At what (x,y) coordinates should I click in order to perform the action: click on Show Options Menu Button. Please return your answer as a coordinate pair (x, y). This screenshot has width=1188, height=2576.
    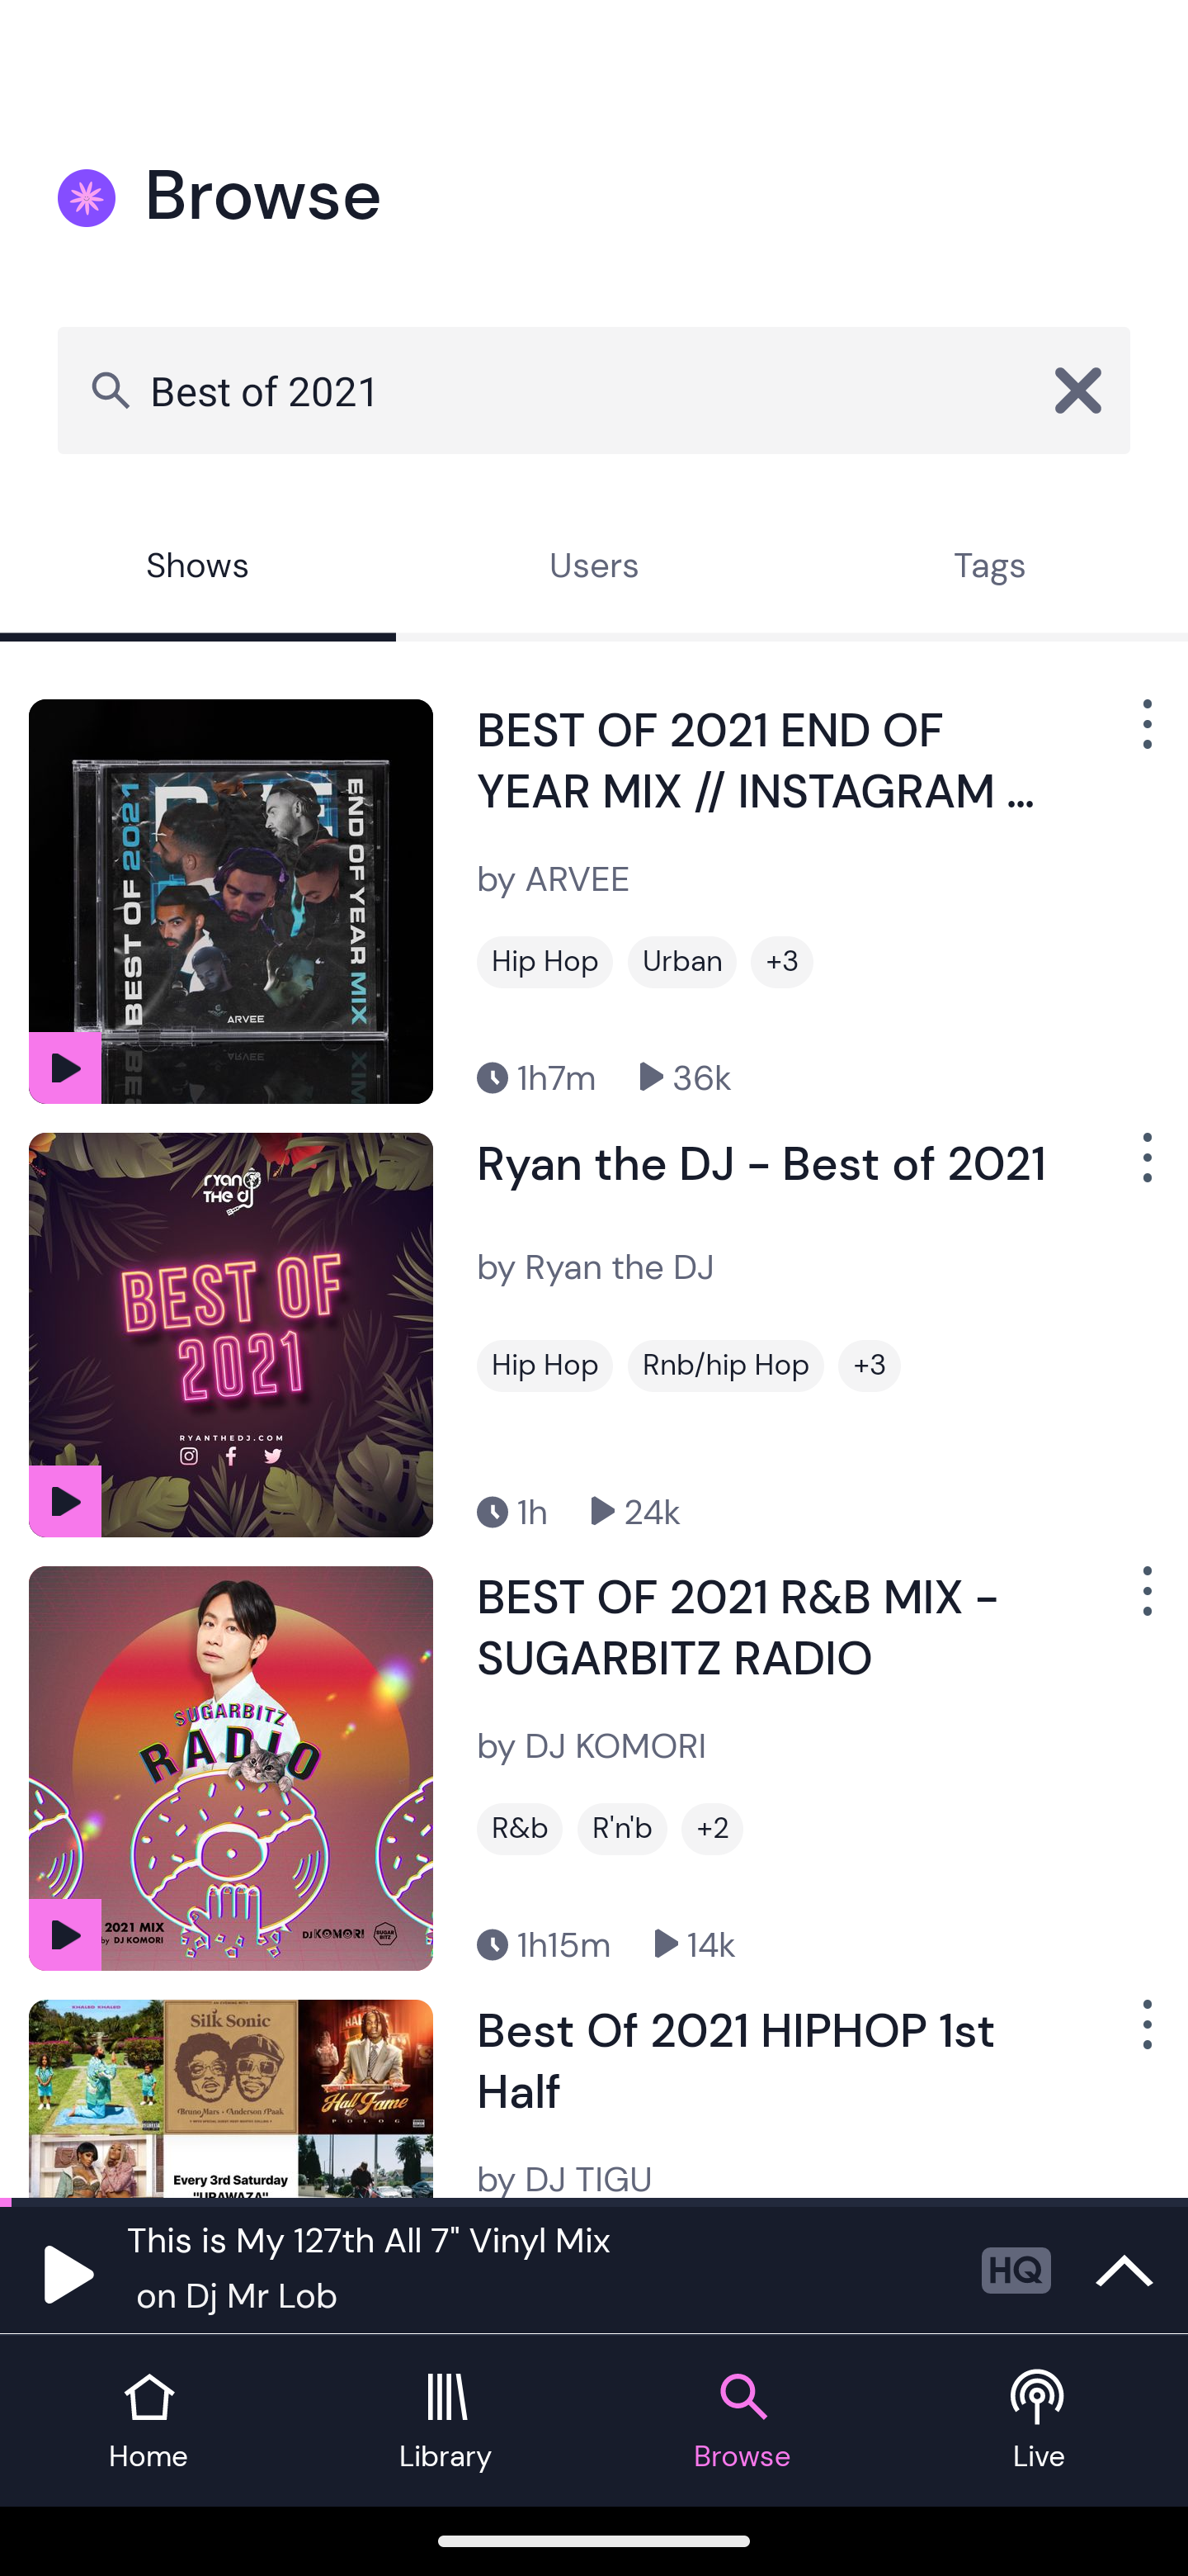
    Looking at the image, I should click on (1144, 1603).